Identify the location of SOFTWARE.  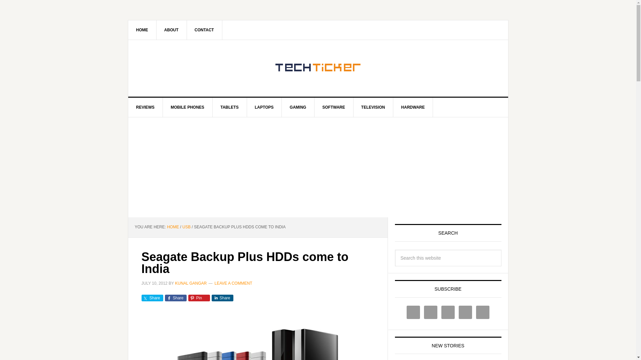
(334, 107).